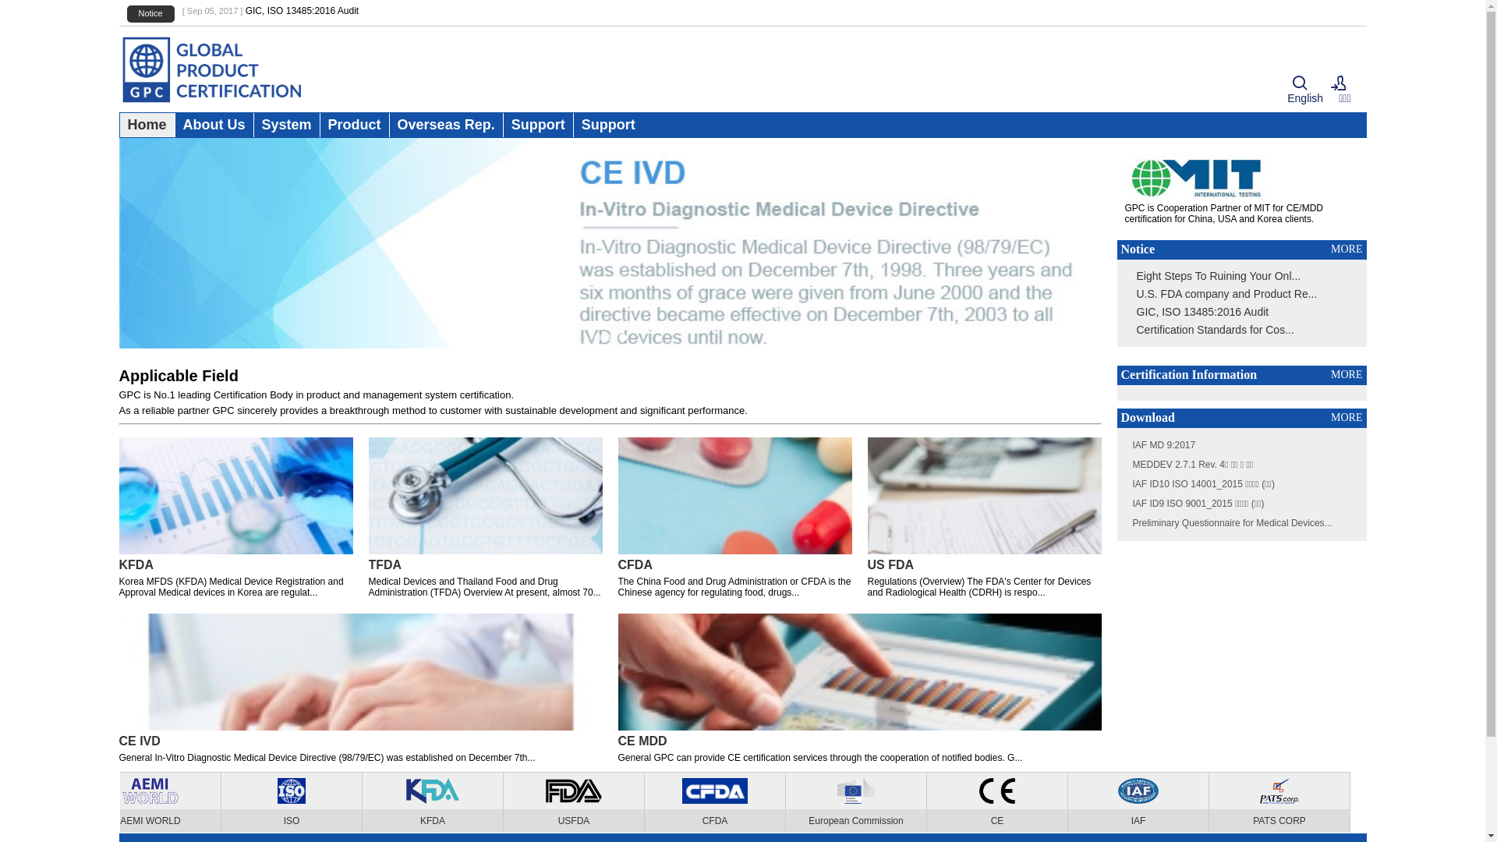 The height and width of the screenshot is (842, 1497). What do you see at coordinates (869, 803) in the screenshot?
I see `European Commission` at bounding box center [869, 803].